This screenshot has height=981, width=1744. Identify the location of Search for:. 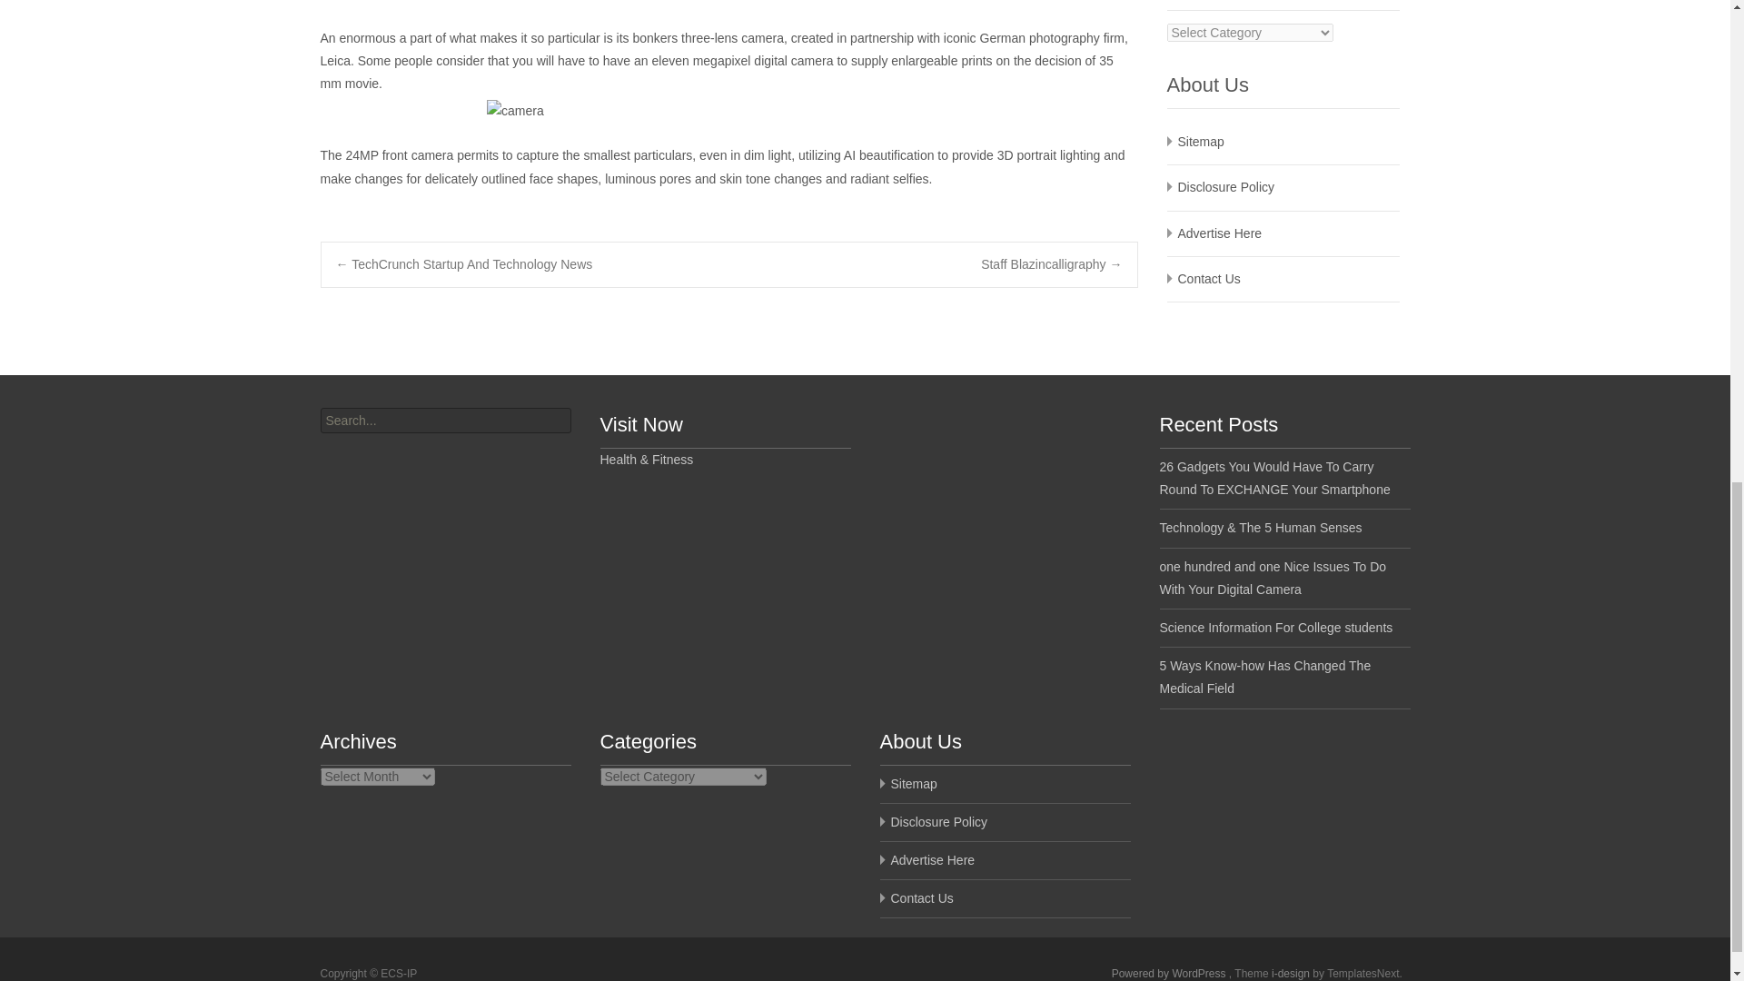
(444, 421).